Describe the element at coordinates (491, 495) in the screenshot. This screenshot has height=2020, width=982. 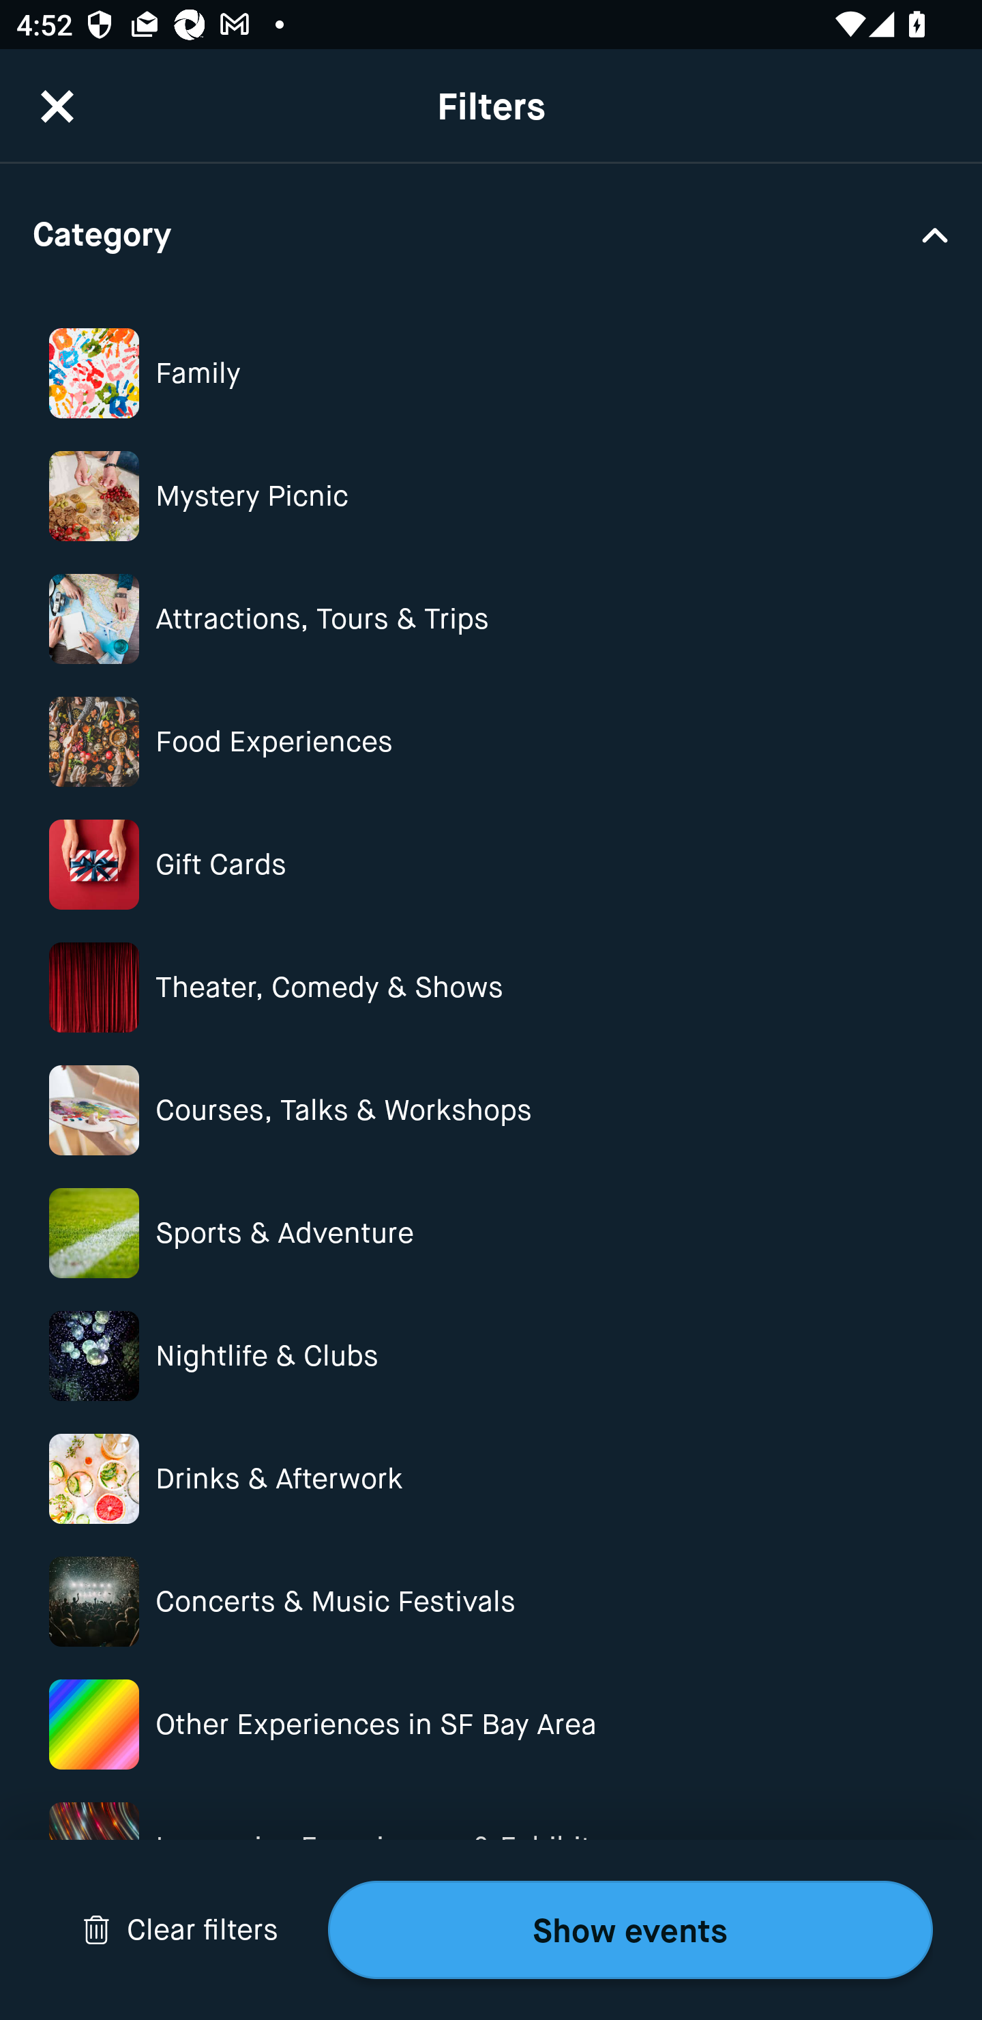
I see `Category Image Mystery Picnic` at that location.